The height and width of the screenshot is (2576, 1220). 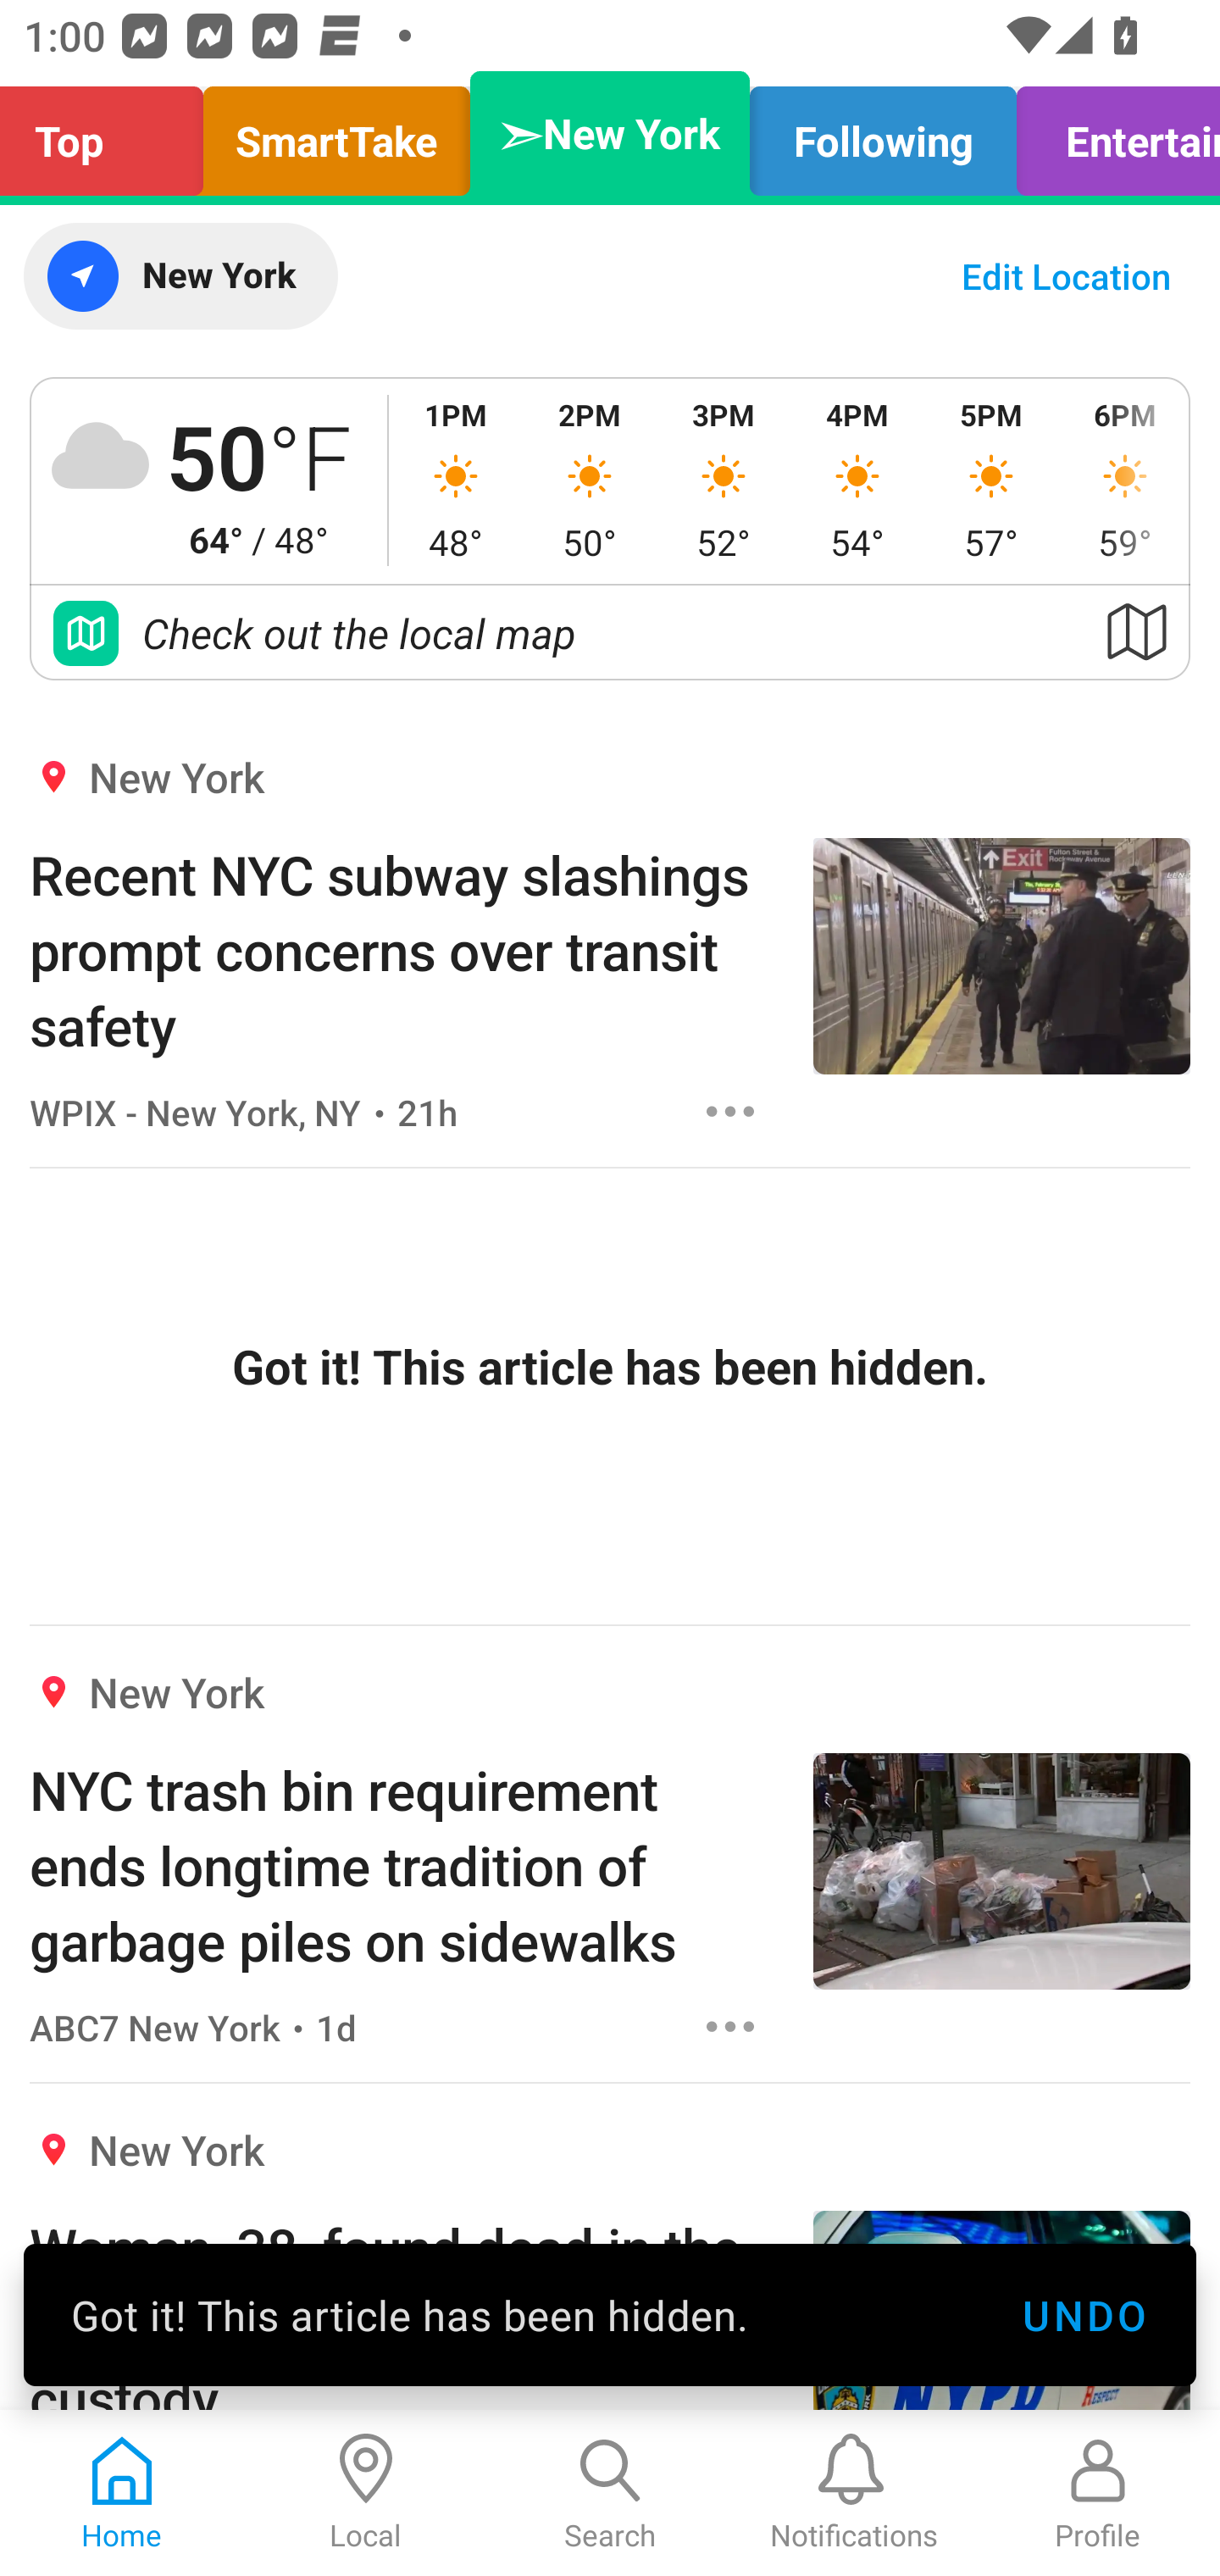 What do you see at coordinates (1084, 2314) in the screenshot?
I see `UNDO` at bounding box center [1084, 2314].